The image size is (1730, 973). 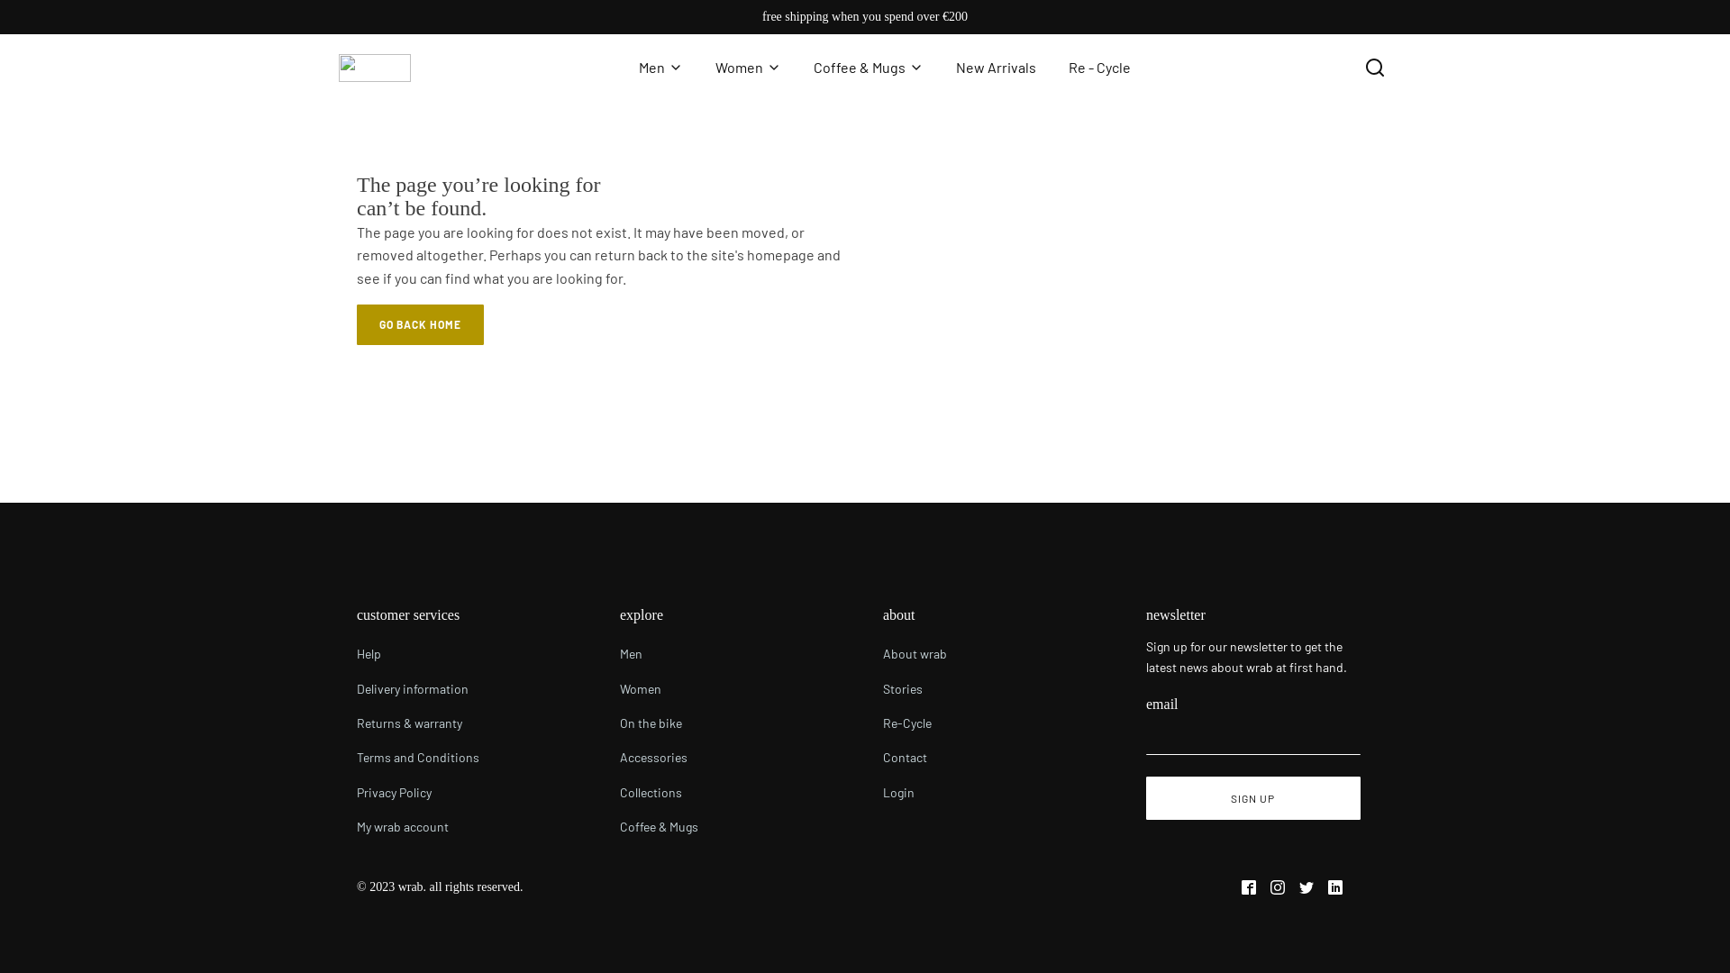 What do you see at coordinates (660, 654) in the screenshot?
I see `Men` at bounding box center [660, 654].